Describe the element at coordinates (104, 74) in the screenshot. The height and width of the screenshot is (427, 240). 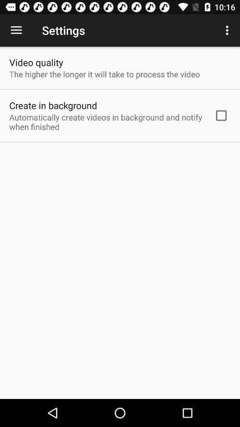
I see `press the higher the icon` at that location.